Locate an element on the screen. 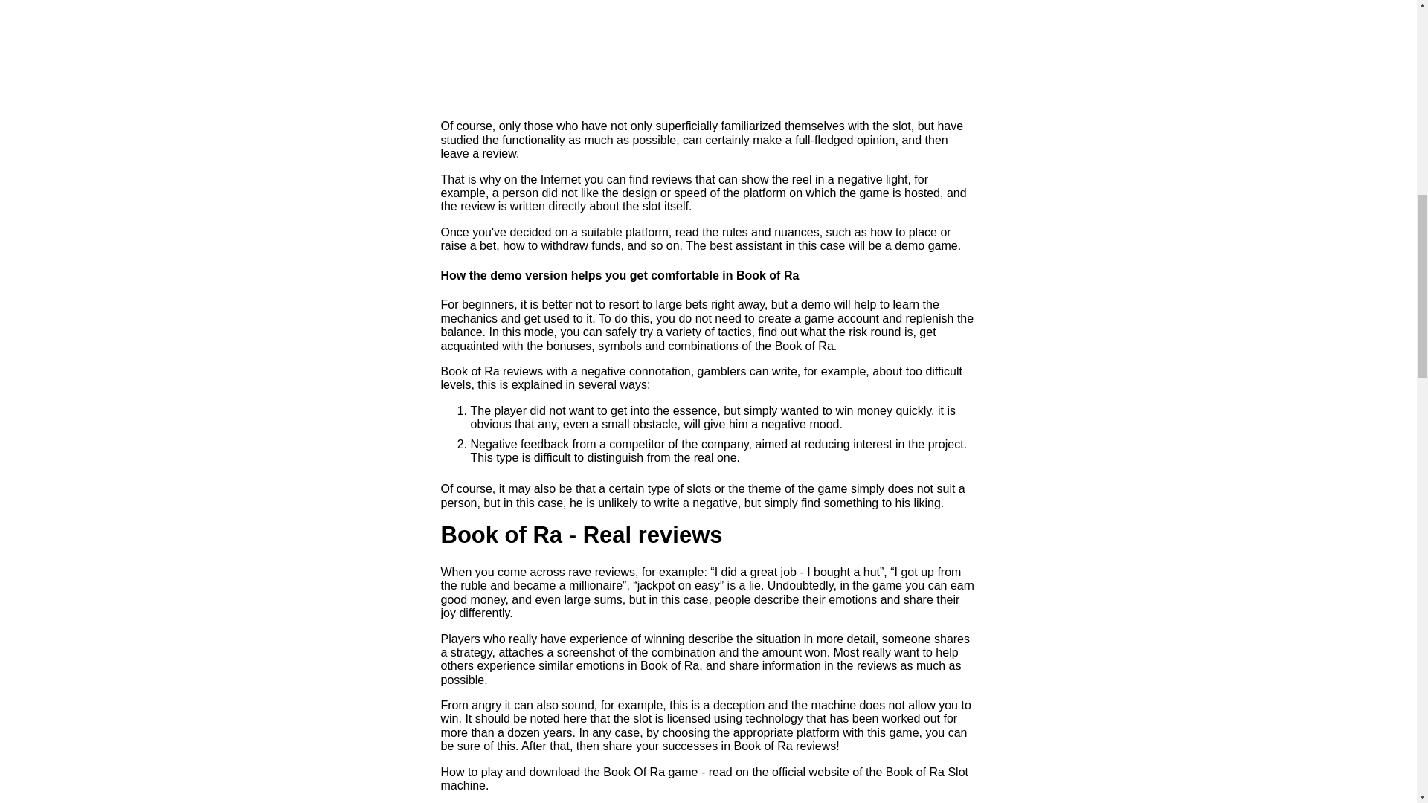 The width and height of the screenshot is (1428, 803). Book of Ra how to play pin-up is located at coordinates (471, 772).